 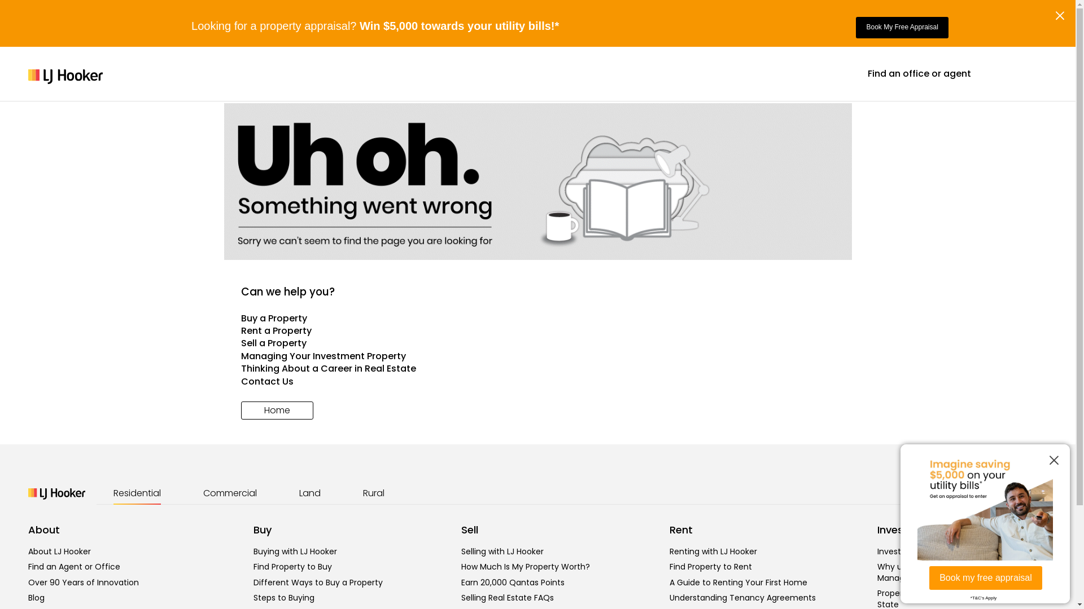 I want to click on Thinking About a Career in Real Estate, so click(x=537, y=369).